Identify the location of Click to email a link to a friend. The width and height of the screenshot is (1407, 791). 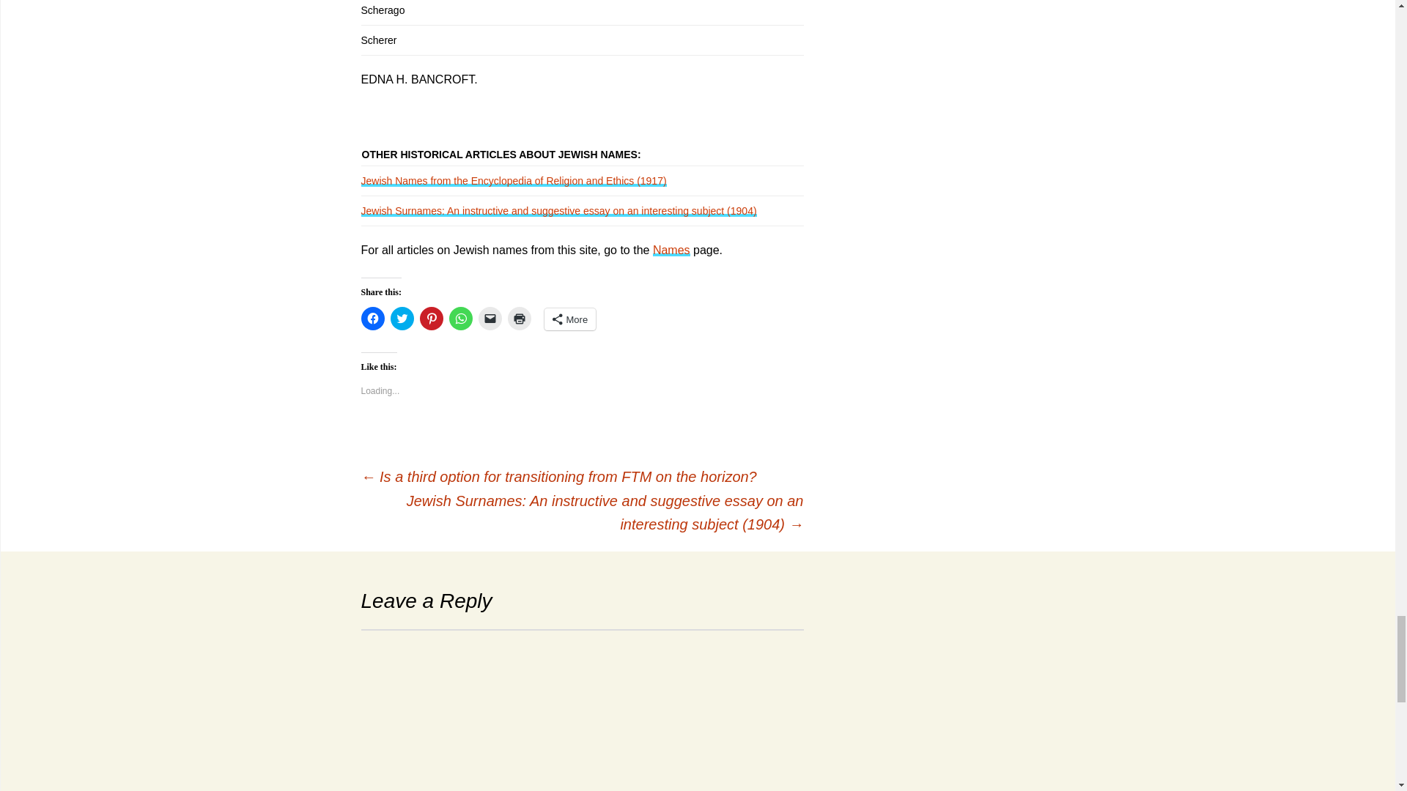
(490, 319).